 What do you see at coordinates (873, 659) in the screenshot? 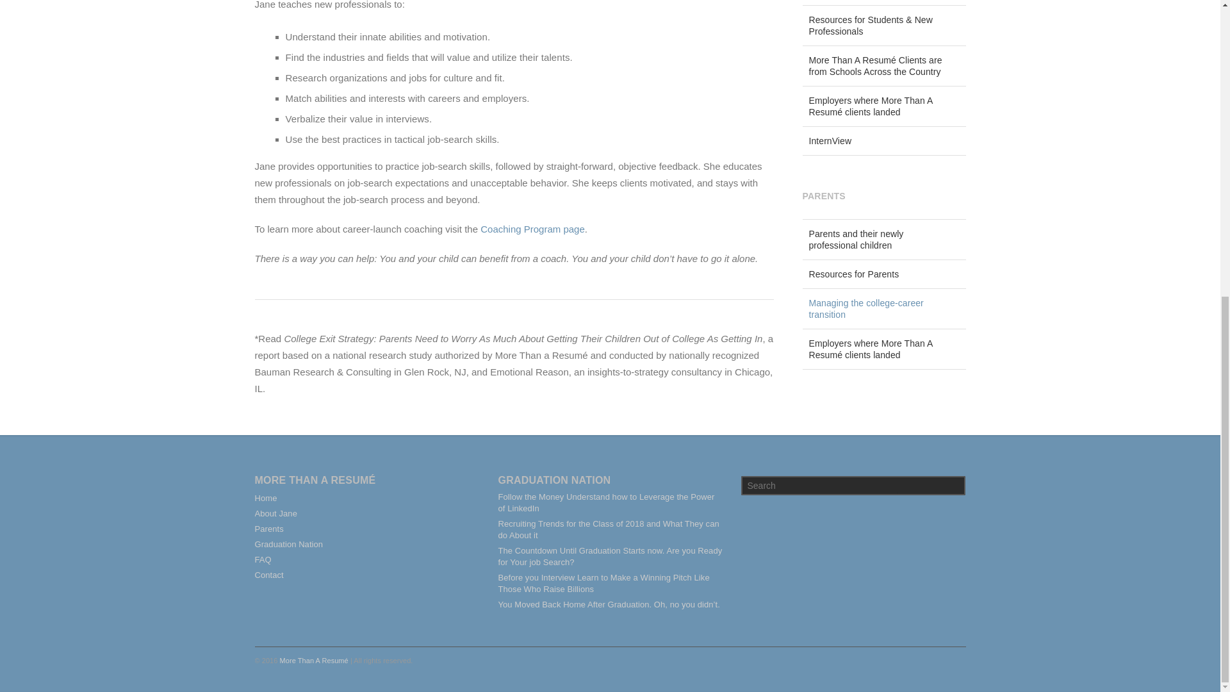
I see `Twitter` at bounding box center [873, 659].